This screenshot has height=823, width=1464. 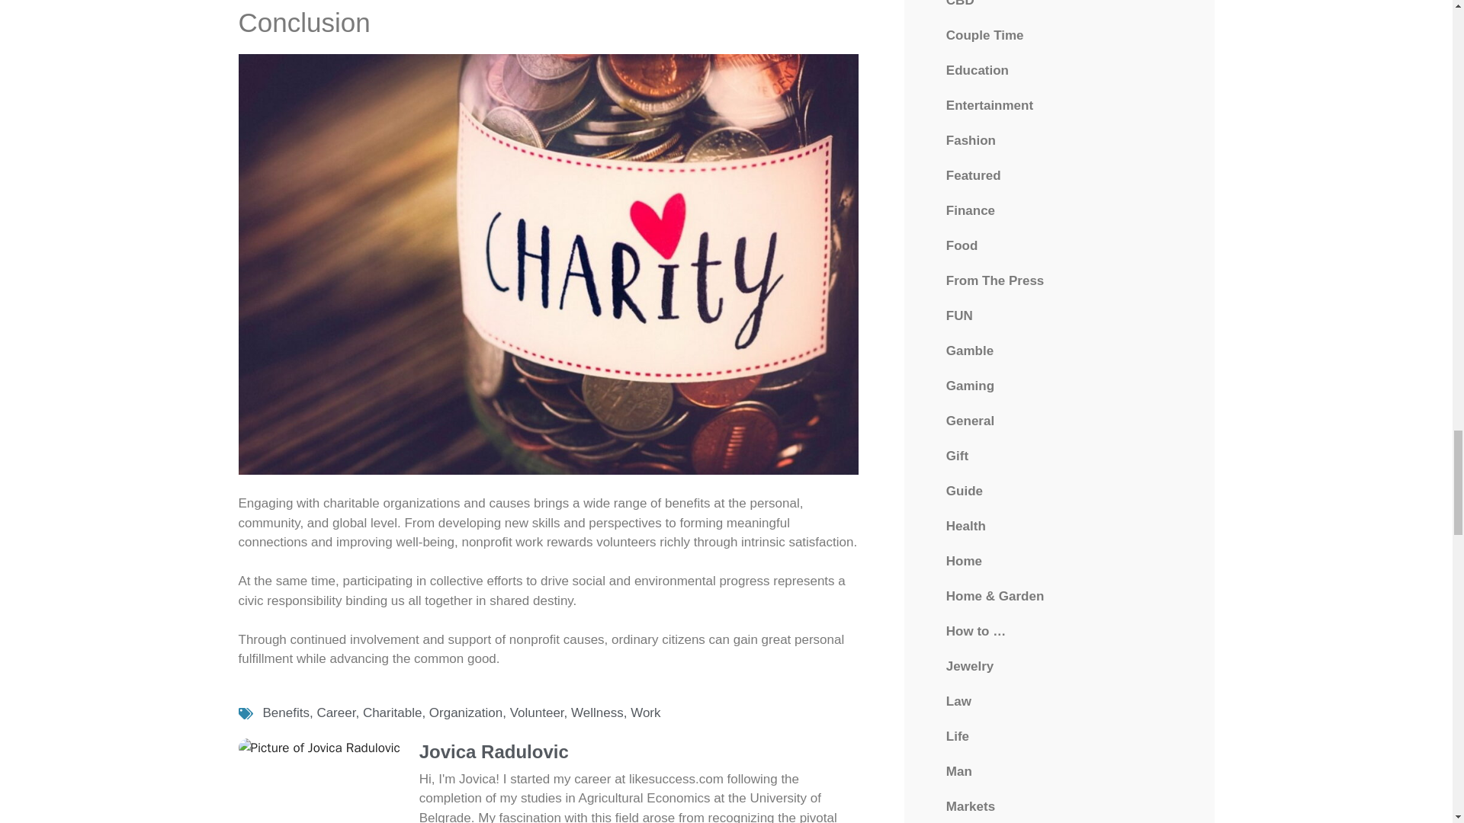 What do you see at coordinates (596, 713) in the screenshot?
I see `Wellness` at bounding box center [596, 713].